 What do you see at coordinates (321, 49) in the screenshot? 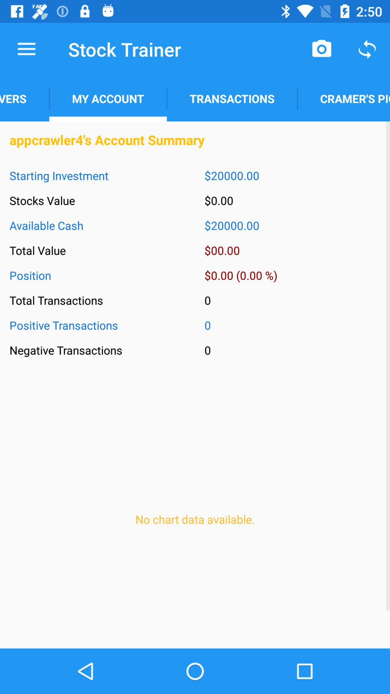
I see `turn on app to the right of the transactions app` at bounding box center [321, 49].